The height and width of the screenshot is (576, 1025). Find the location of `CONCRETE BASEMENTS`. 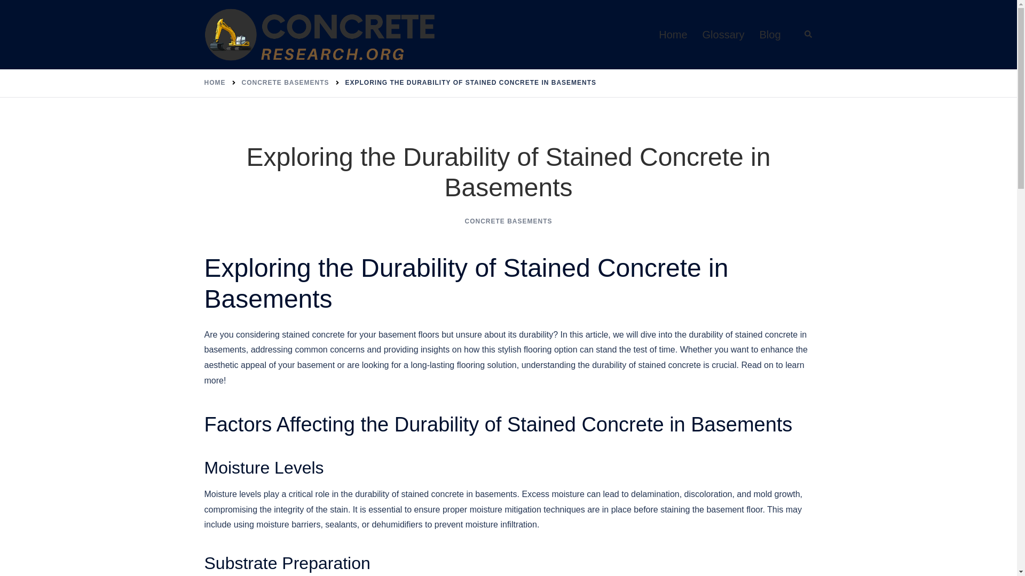

CONCRETE BASEMENTS is located at coordinates (508, 221).